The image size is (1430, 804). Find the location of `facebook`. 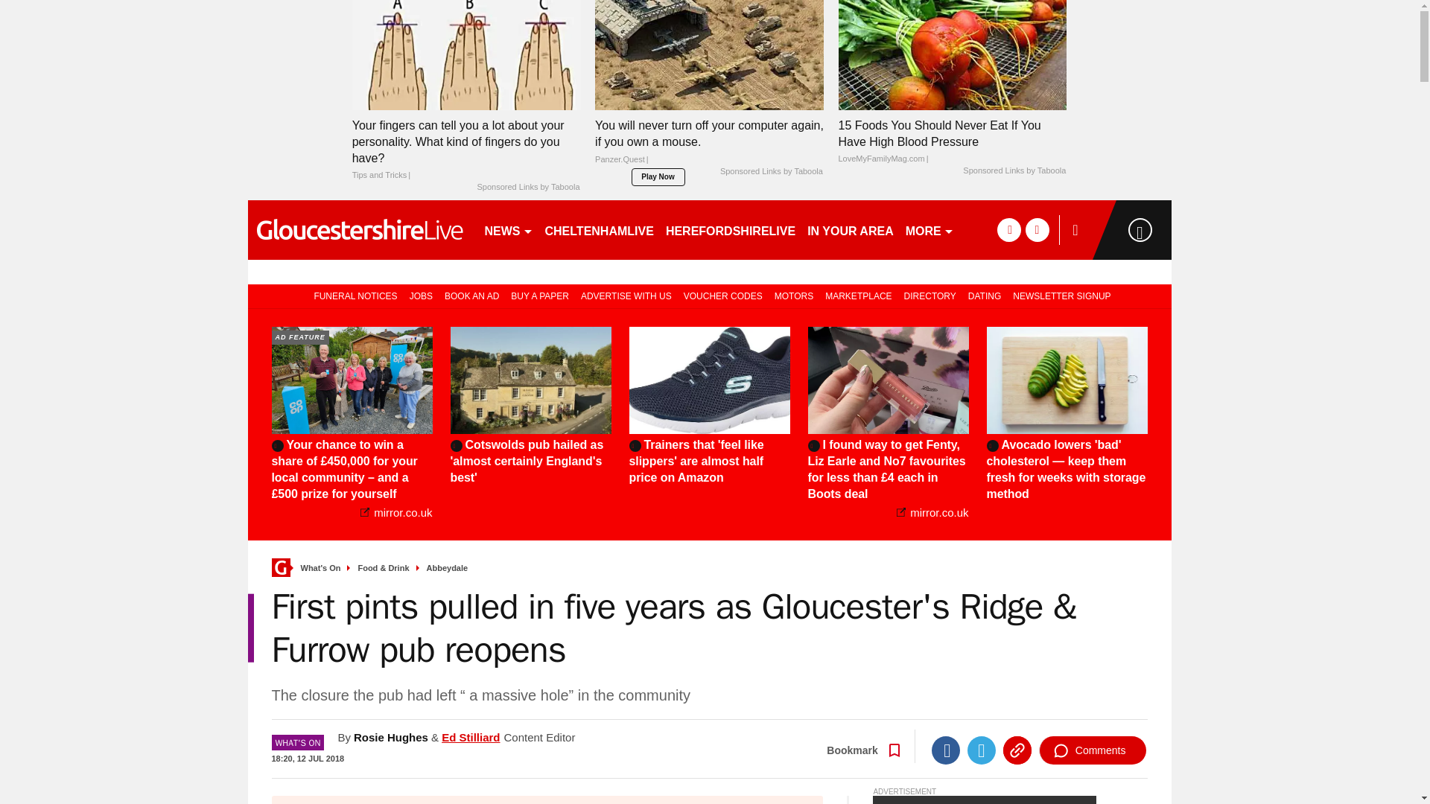

facebook is located at coordinates (1008, 229).